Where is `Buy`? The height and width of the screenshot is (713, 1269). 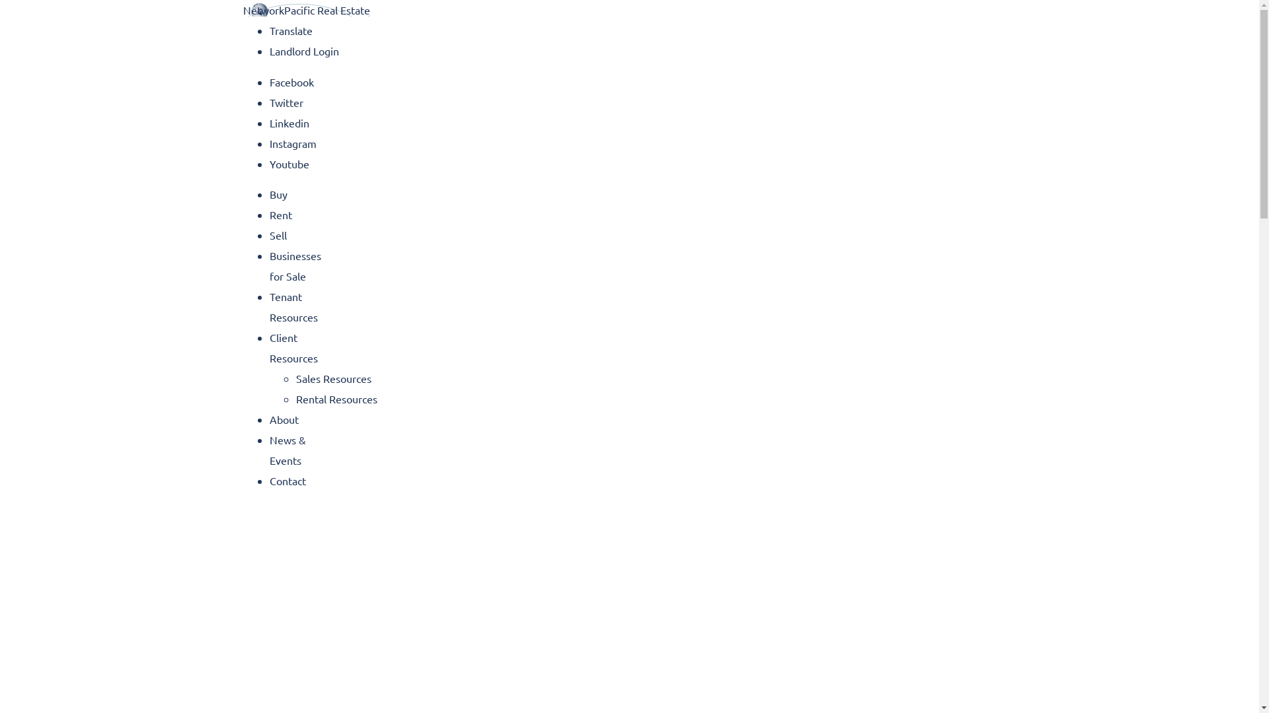 Buy is located at coordinates (279, 194).